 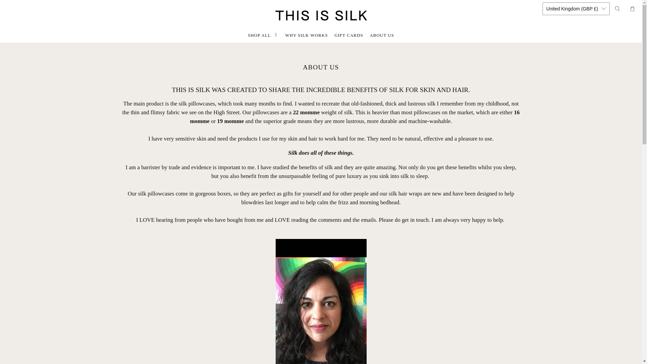 I want to click on AT, so click(x=574, y=186).